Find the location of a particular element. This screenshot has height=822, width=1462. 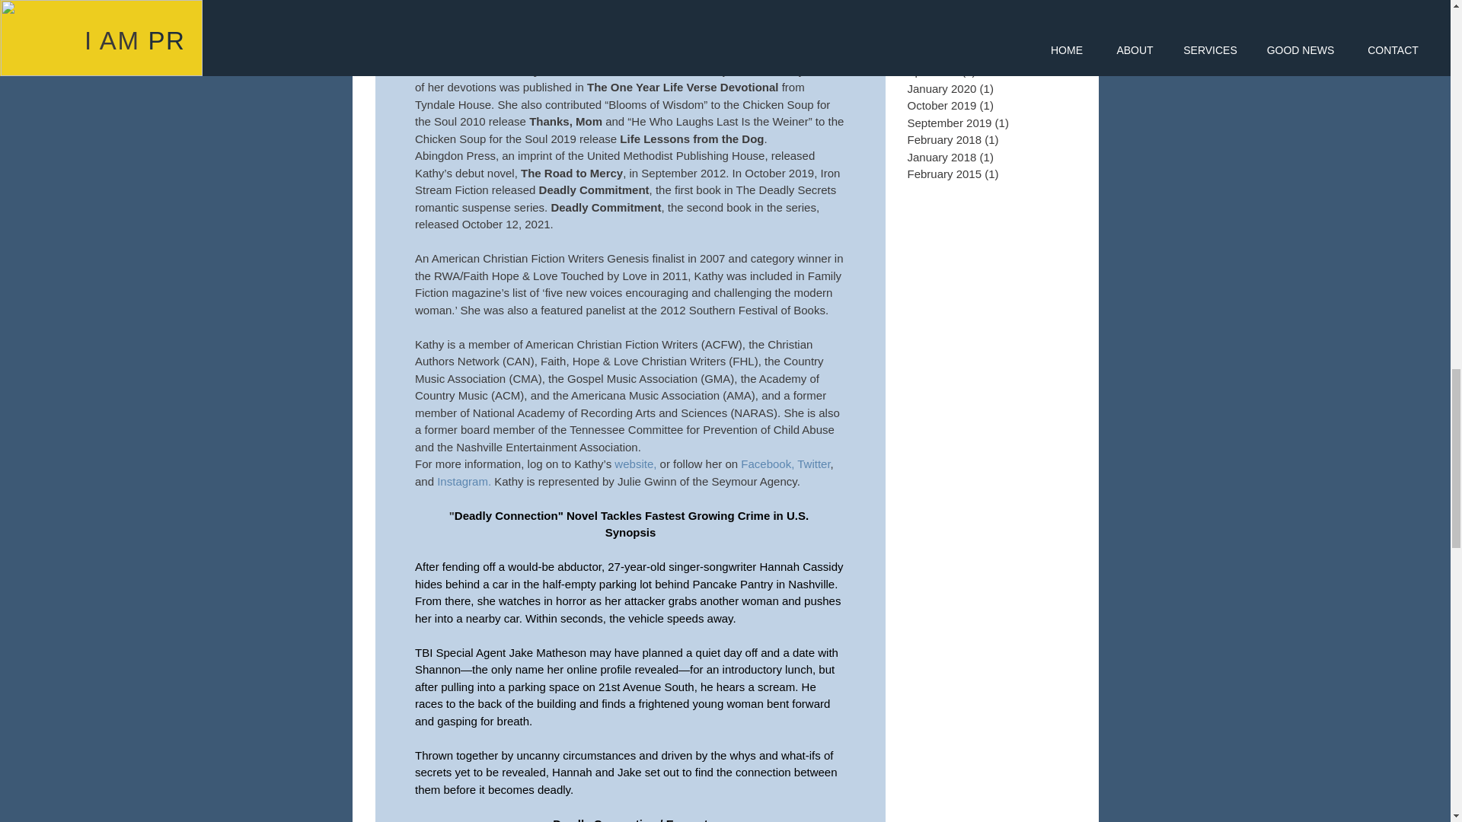

website is located at coordinates (634, 463).